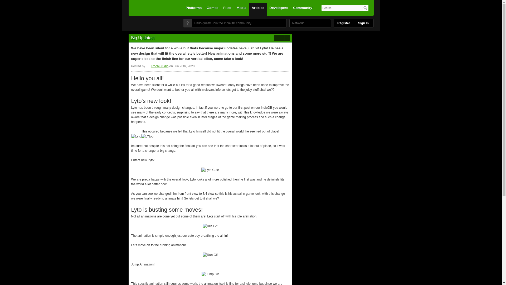 The image size is (506, 285). I want to click on Developers, so click(279, 9).